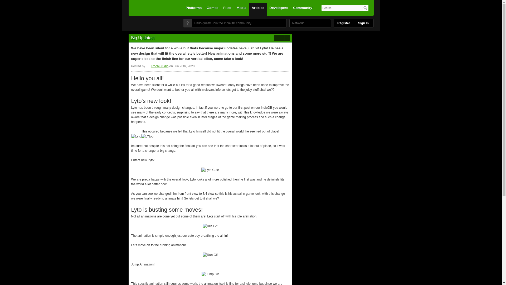 The image size is (506, 285). I want to click on Developers, so click(279, 9).